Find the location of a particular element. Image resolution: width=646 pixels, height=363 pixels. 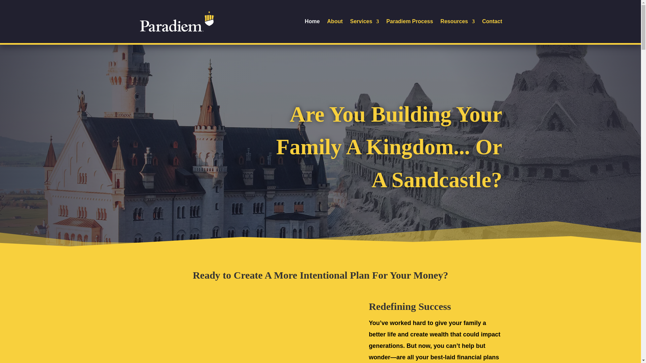

Resources is located at coordinates (458, 31).